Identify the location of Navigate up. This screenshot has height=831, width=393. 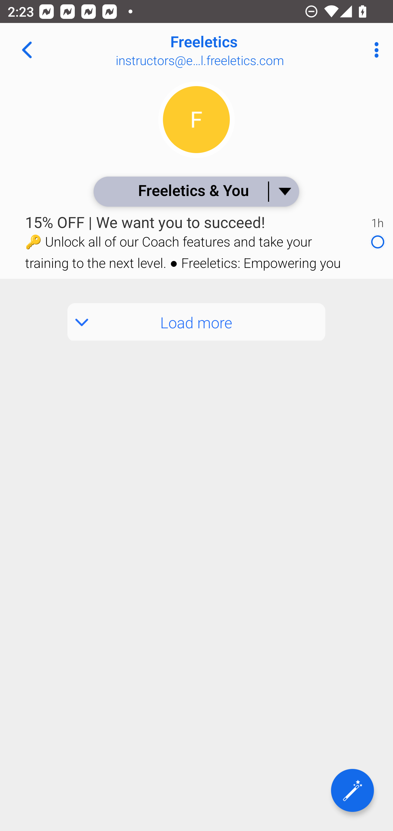
(27, 50).